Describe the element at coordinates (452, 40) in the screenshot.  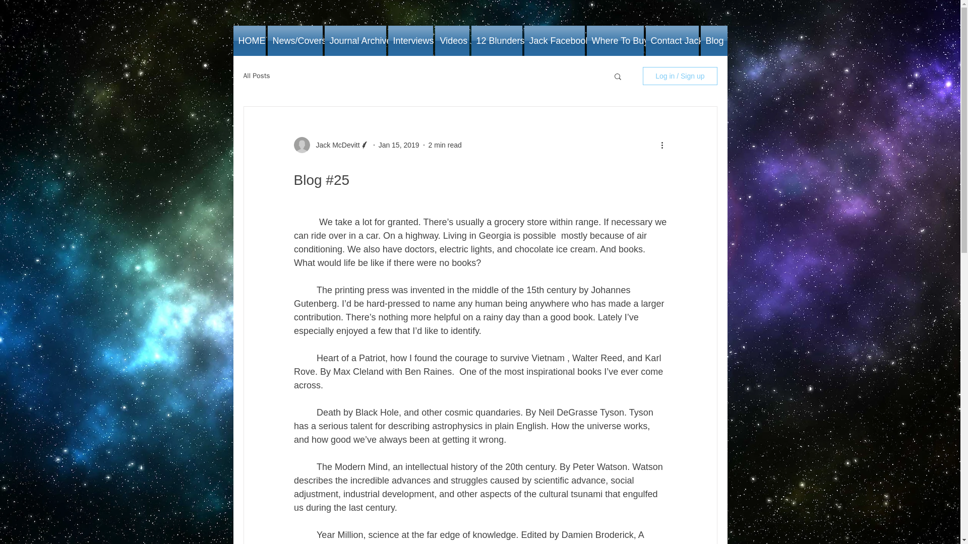
I see `Videos` at that location.